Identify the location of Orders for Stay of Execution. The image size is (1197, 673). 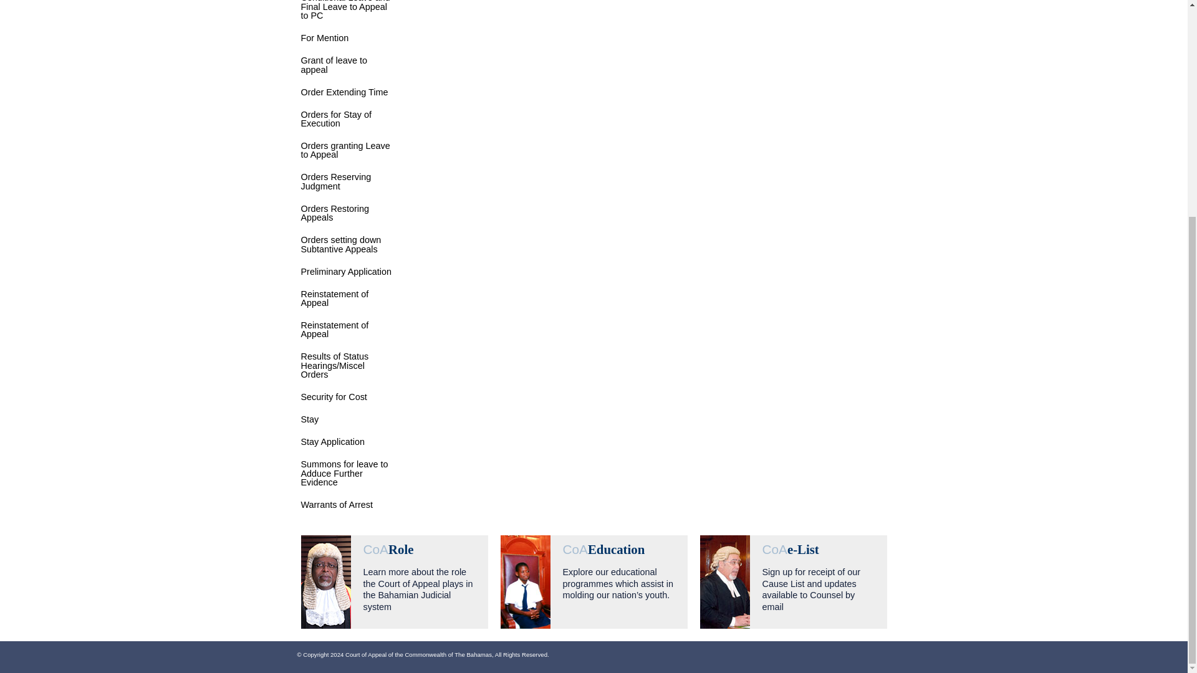
(335, 119).